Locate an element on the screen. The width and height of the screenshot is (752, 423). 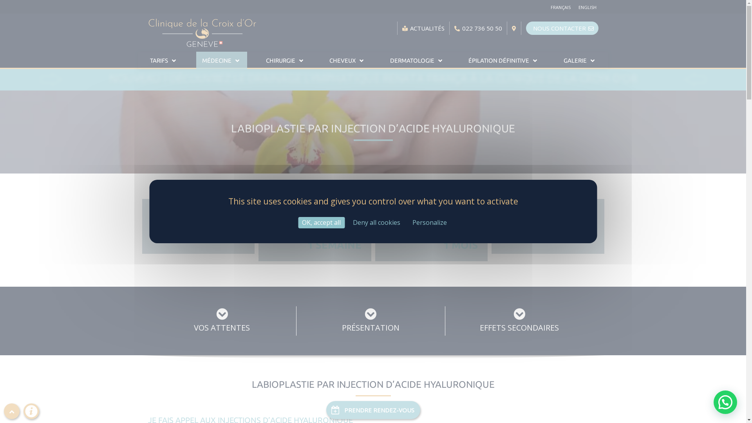
Deny all cookies is located at coordinates (377, 222).